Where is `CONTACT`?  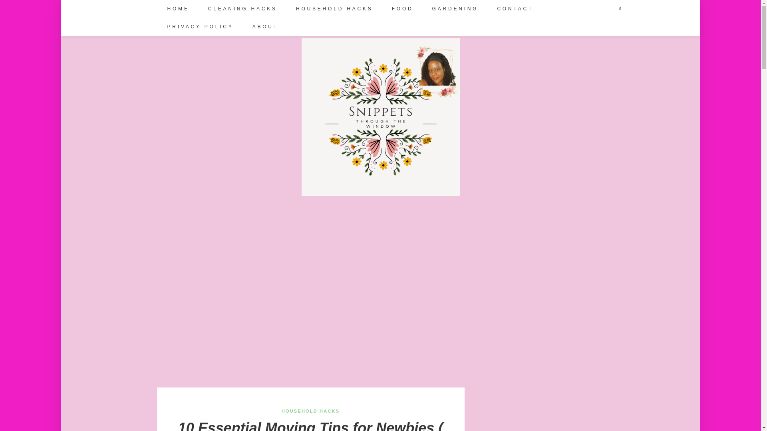 CONTACT is located at coordinates (514, 9).